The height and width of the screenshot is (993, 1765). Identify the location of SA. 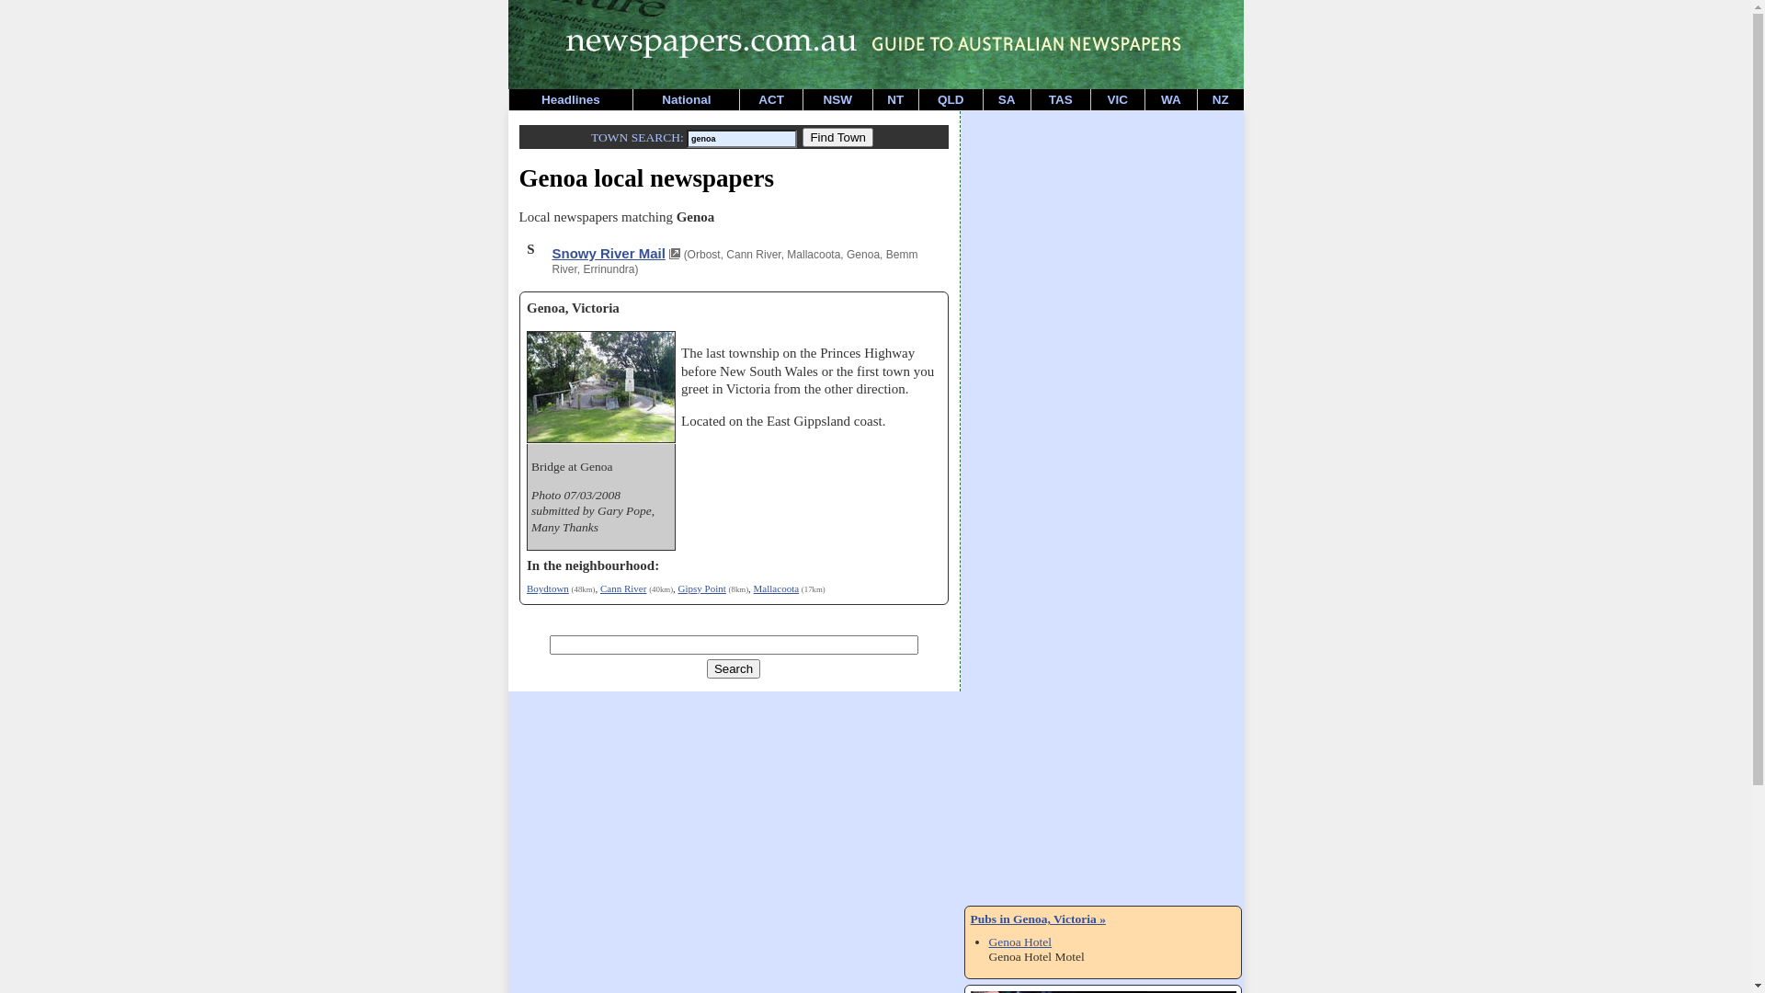
(1008, 99).